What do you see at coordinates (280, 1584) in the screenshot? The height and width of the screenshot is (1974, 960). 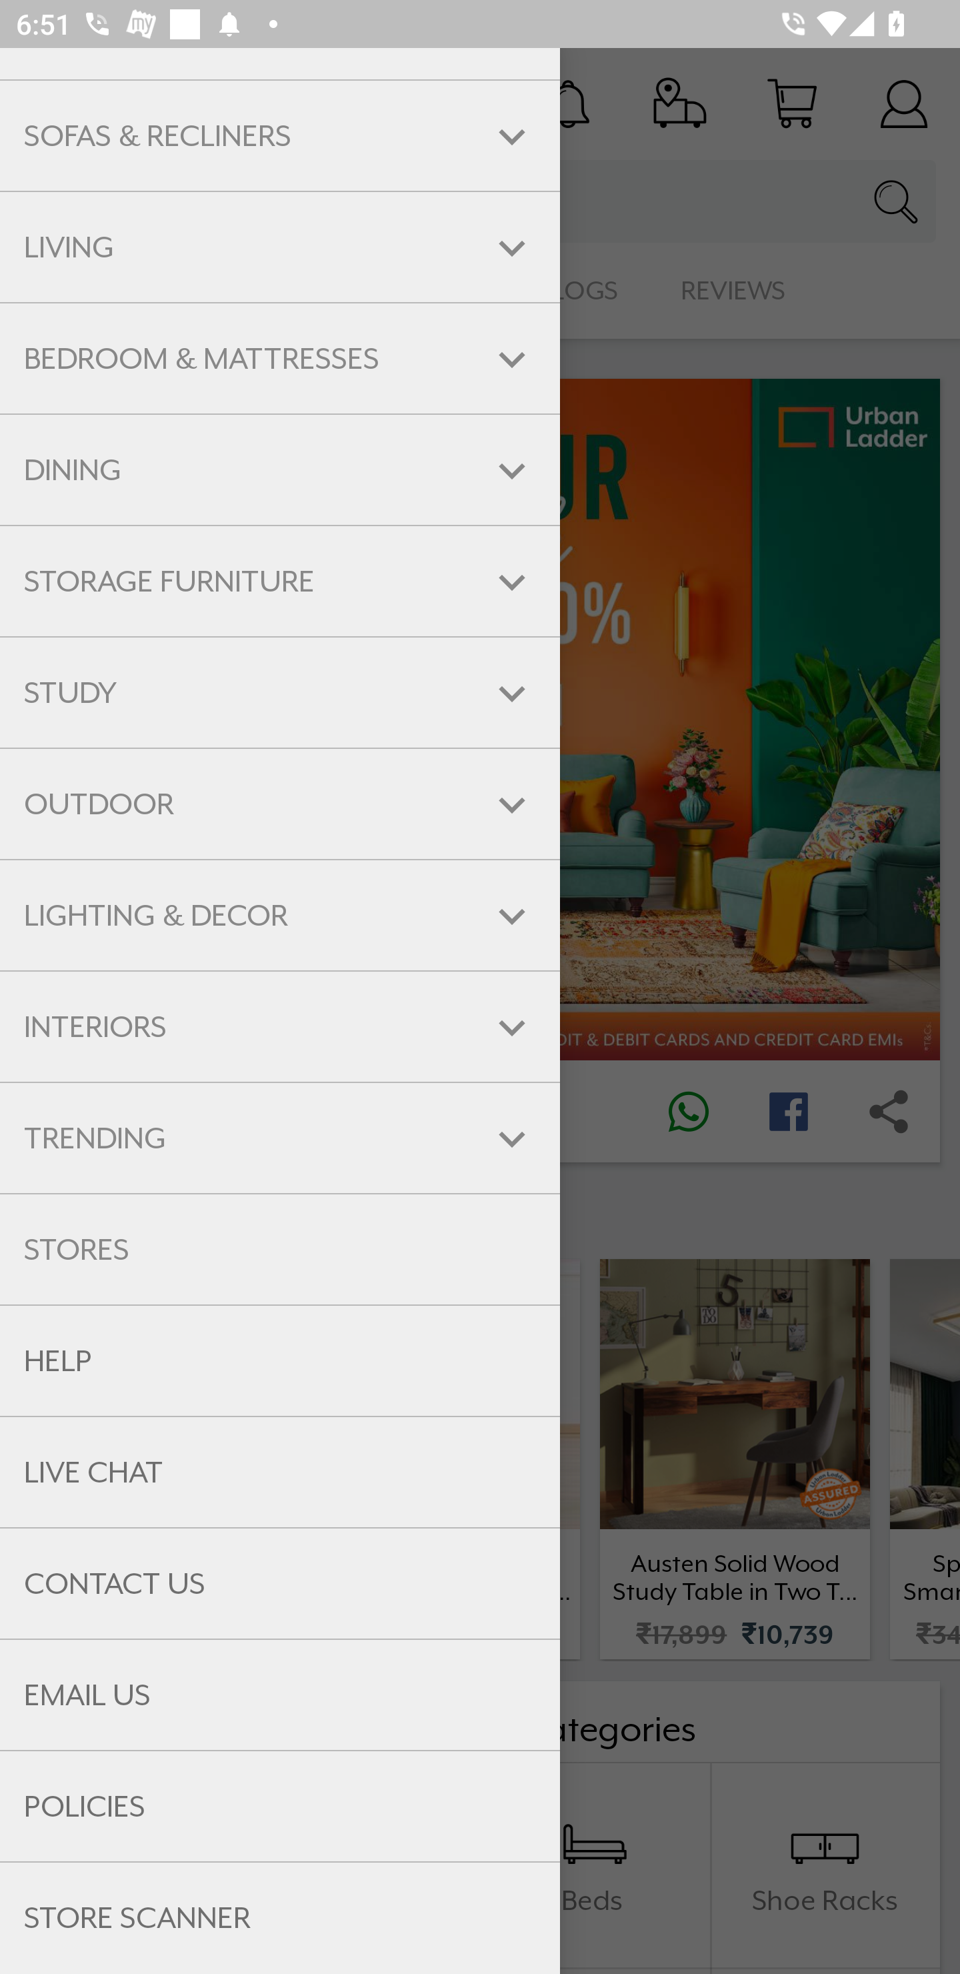 I see `CONTACT US` at bounding box center [280, 1584].